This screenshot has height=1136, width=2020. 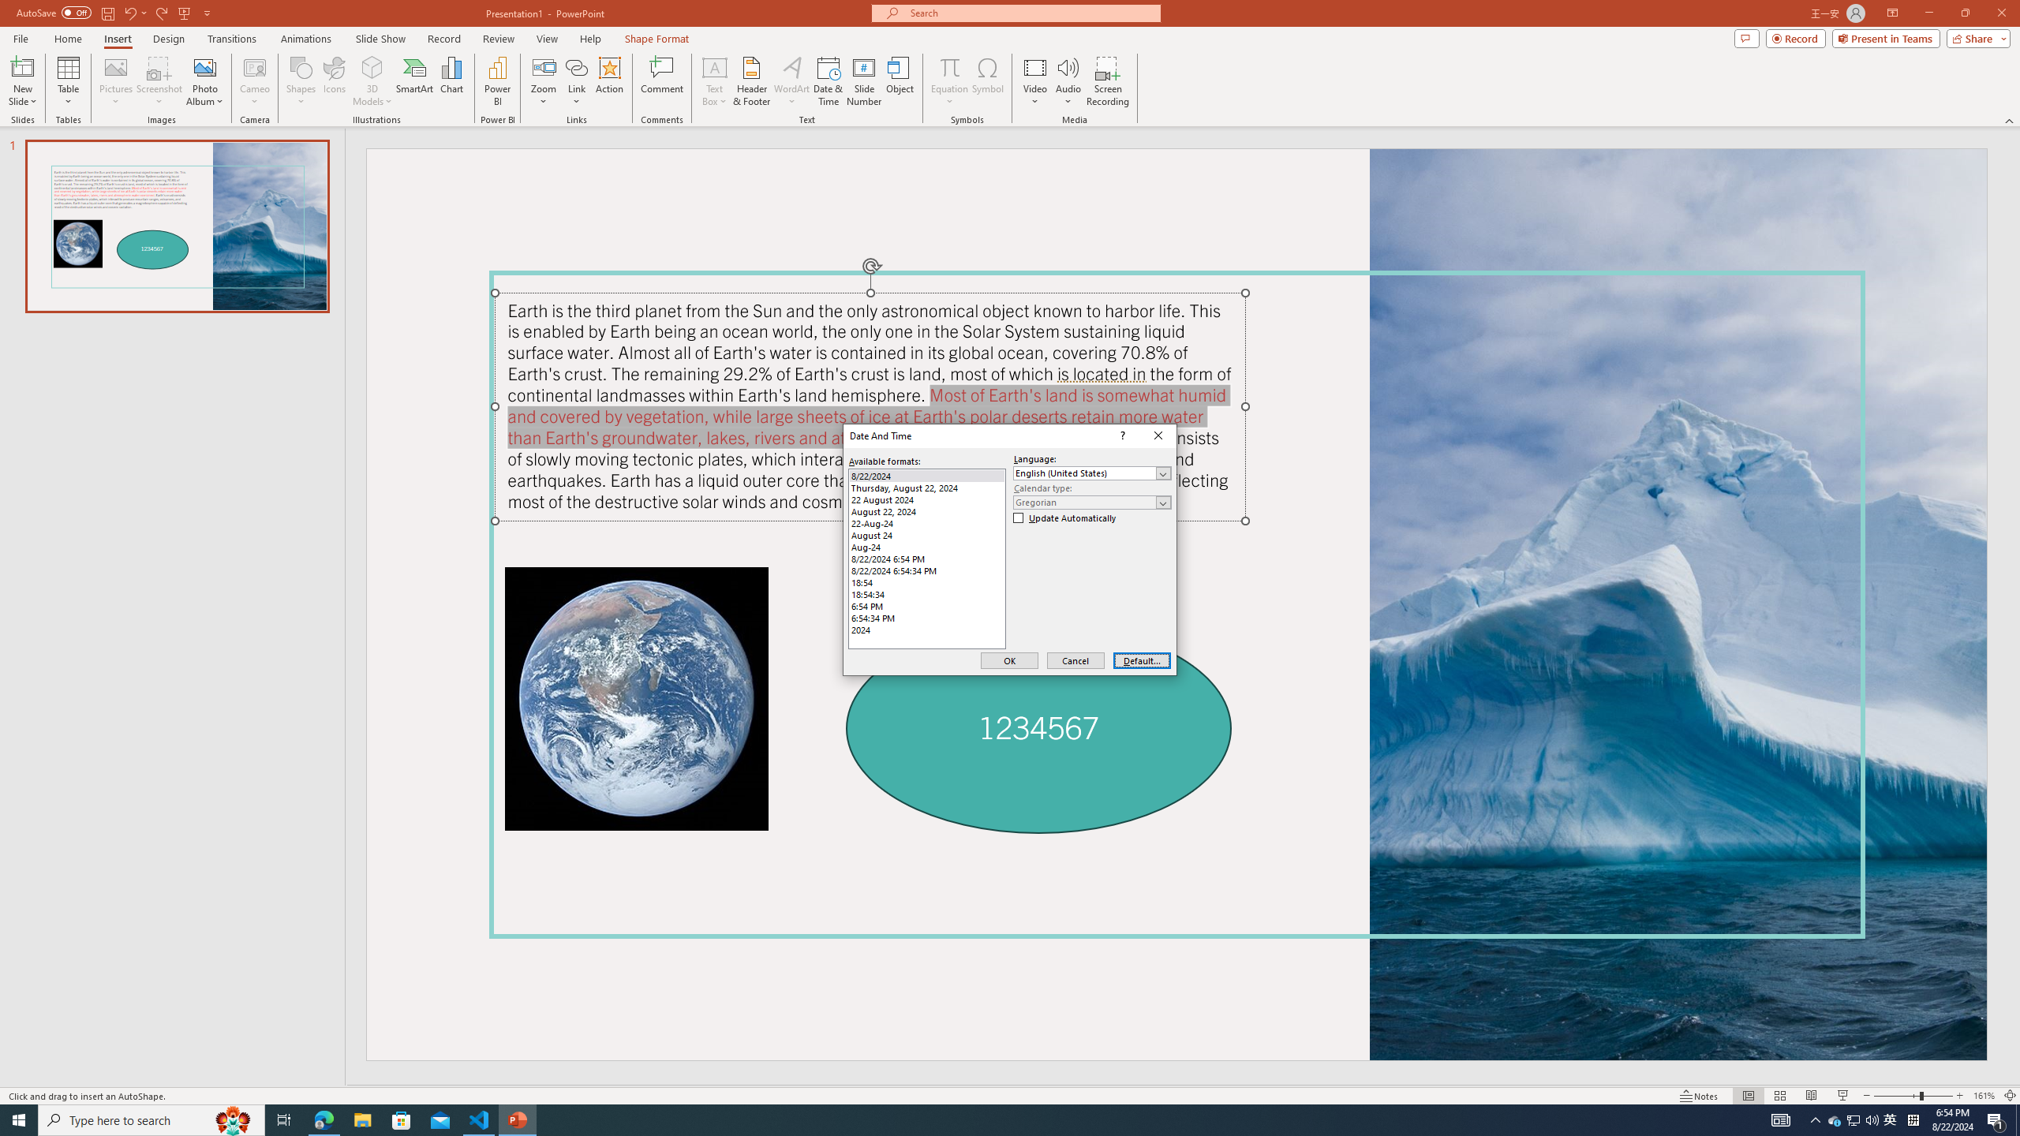 What do you see at coordinates (1872, 1120) in the screenshot?
I see `File Explorer` at bounding box center [1872, 1120].